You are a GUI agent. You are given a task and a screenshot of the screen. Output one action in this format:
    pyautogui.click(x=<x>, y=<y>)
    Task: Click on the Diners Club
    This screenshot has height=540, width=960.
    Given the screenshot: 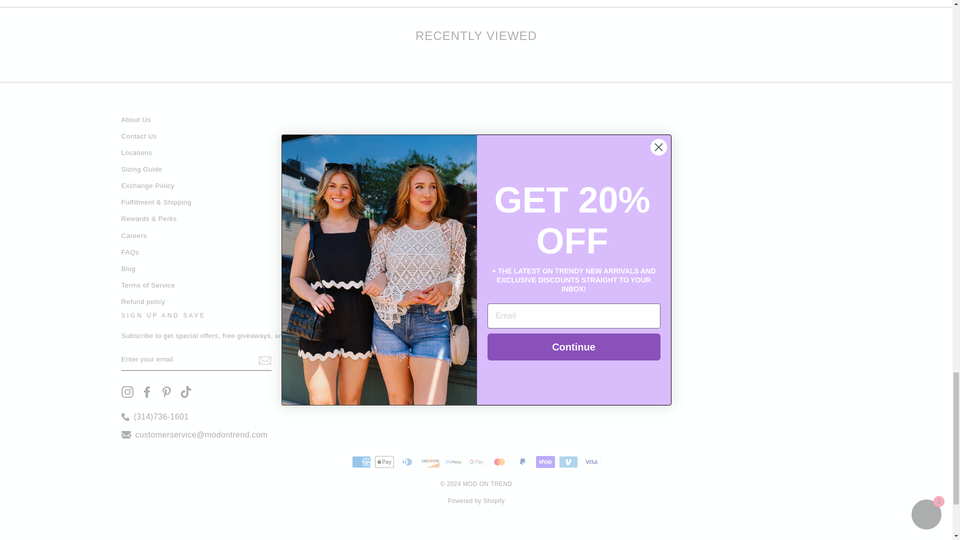 What is the action you would take?
    pyautogui.click(x=407, y=462)
    